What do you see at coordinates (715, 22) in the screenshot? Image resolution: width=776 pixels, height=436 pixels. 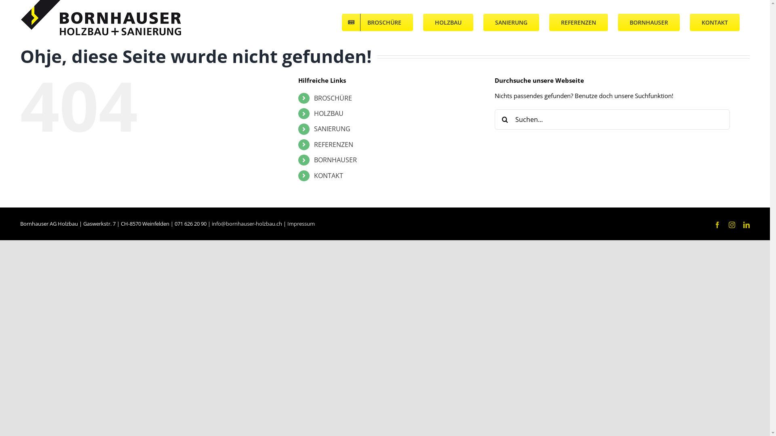 I see `KONTAKT` at bounding box center [715, 22].